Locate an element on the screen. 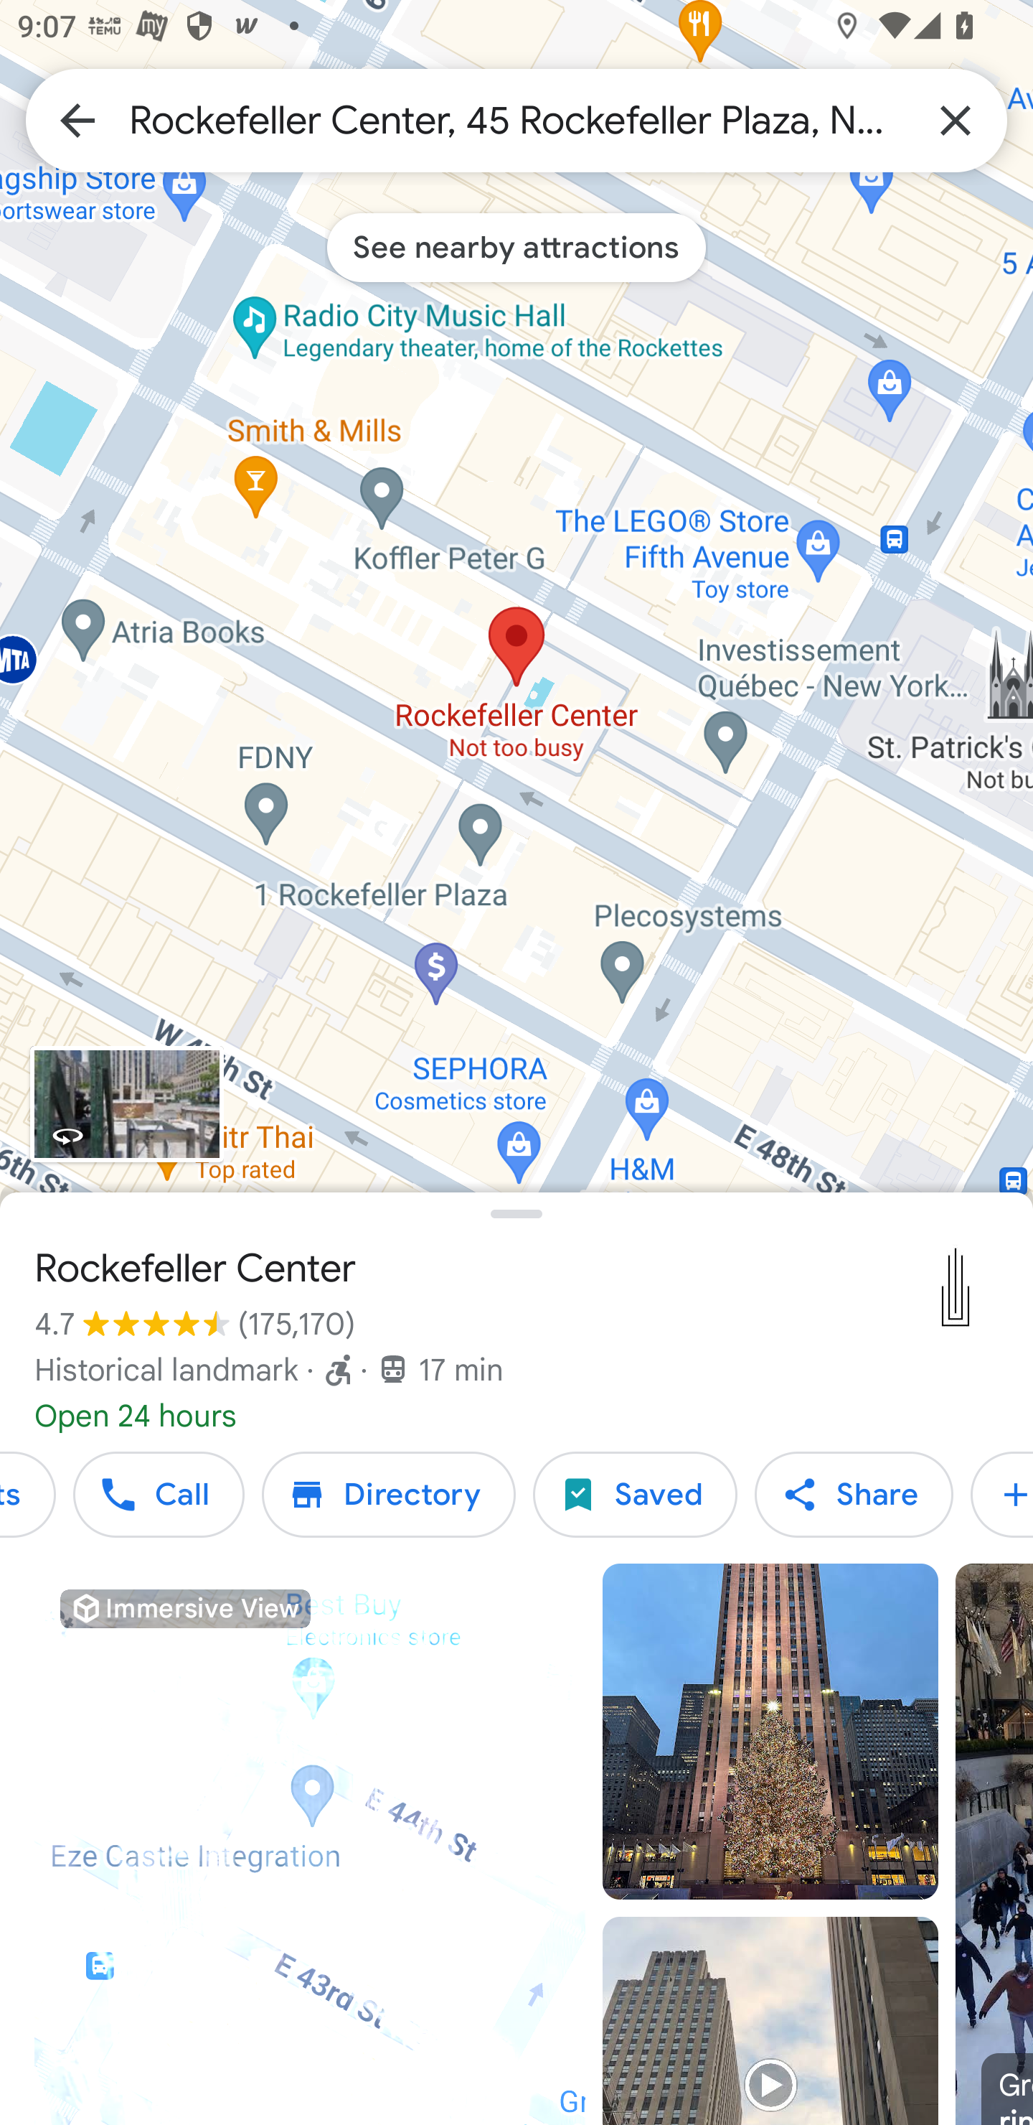  View Street view imagery for Rockefeller Center is located at coordinates (126, 1104).